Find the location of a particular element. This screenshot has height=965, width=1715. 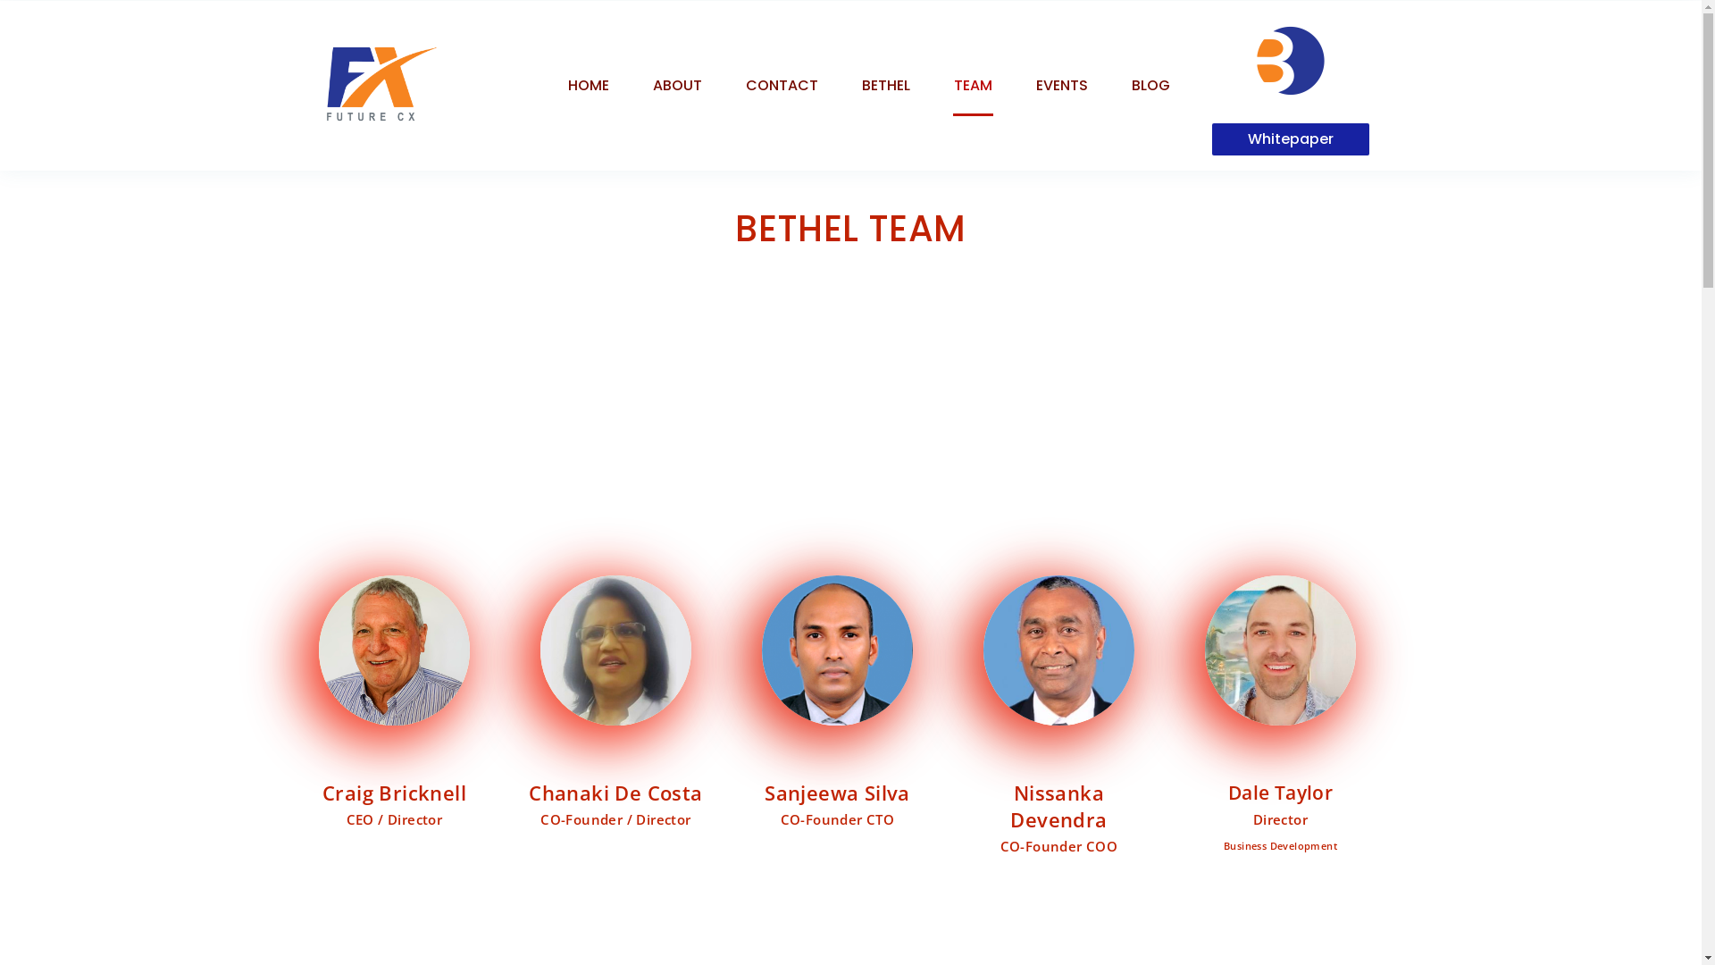

BETHEL-LOGO-FINAL is located at coordinates (1291, 61).